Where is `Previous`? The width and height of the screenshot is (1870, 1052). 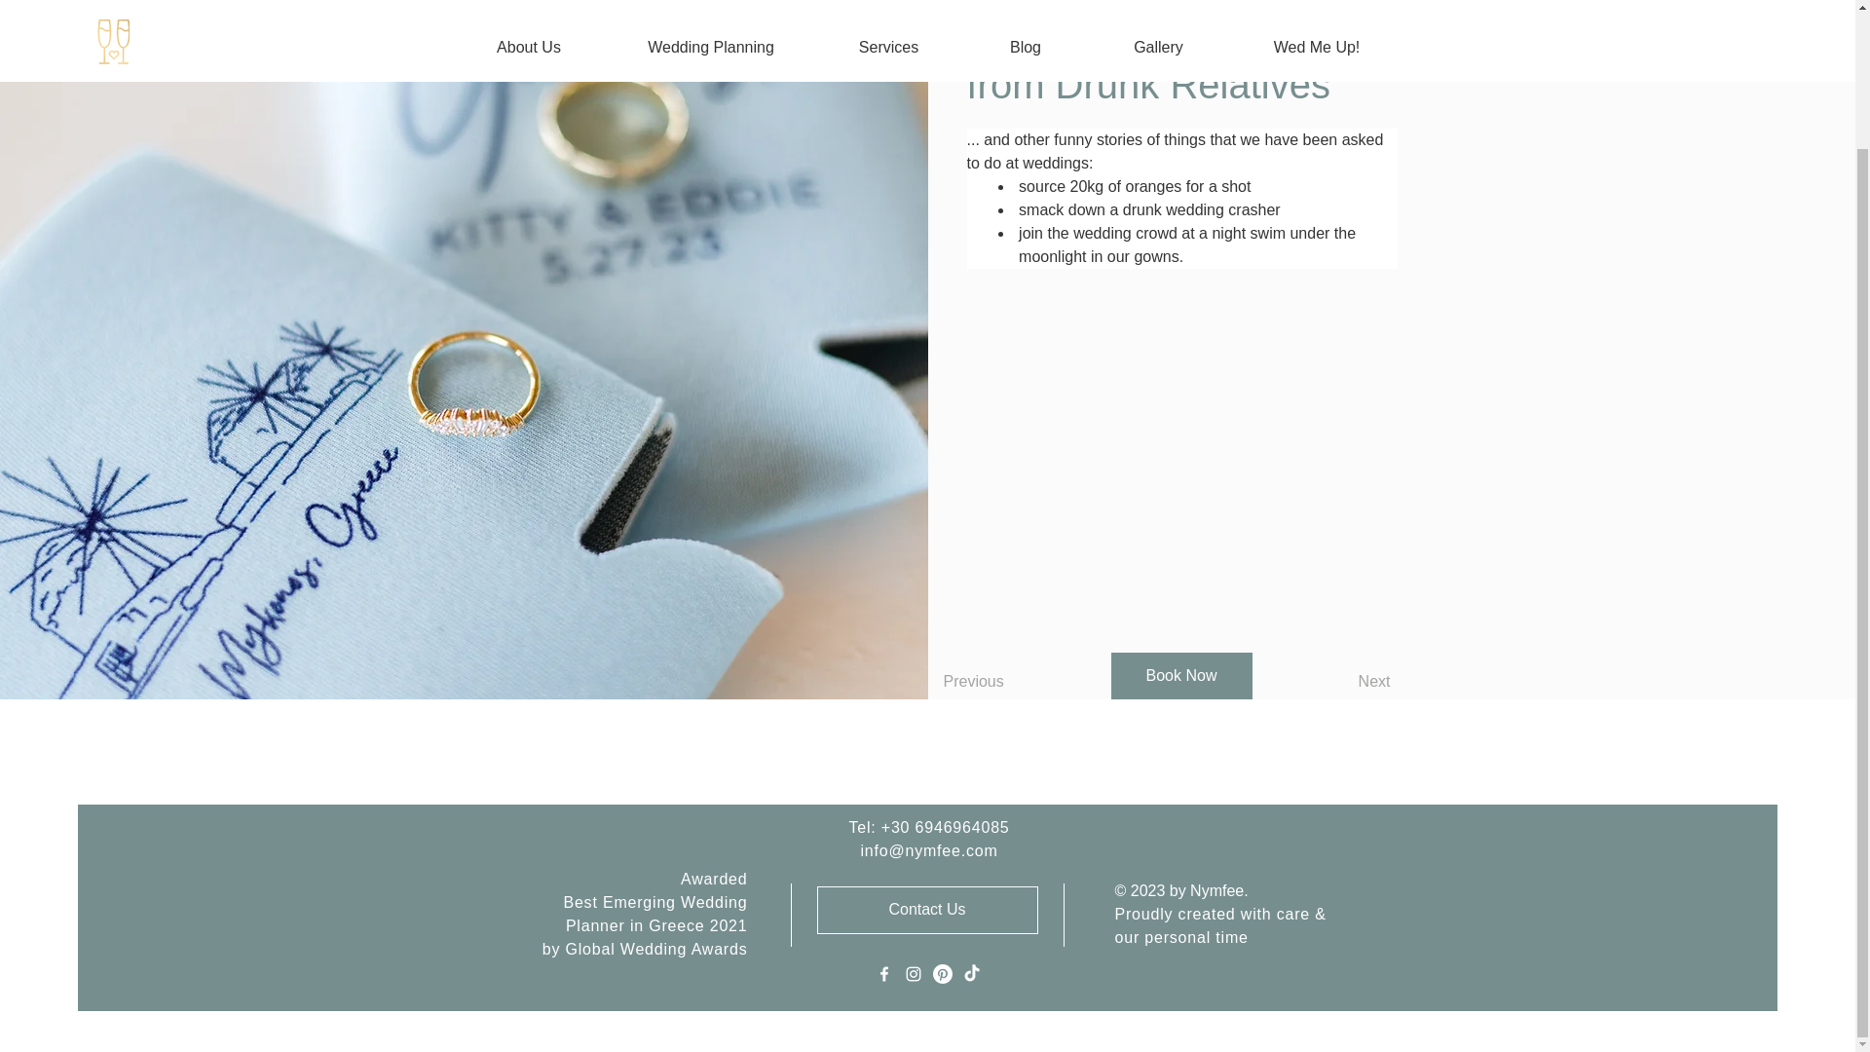 Previous is located at coordinates (997, 682).